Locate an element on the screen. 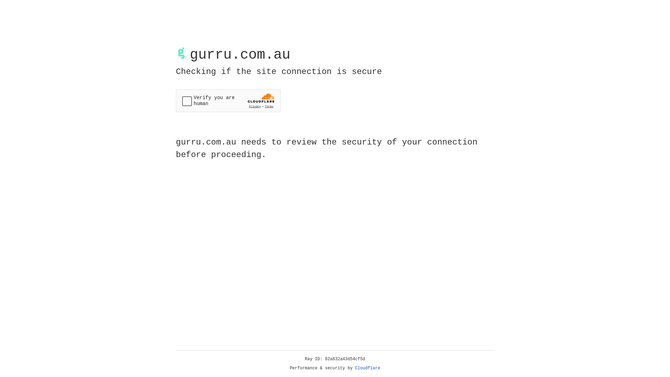  Cloudflare is located at coordinates (368, 368).